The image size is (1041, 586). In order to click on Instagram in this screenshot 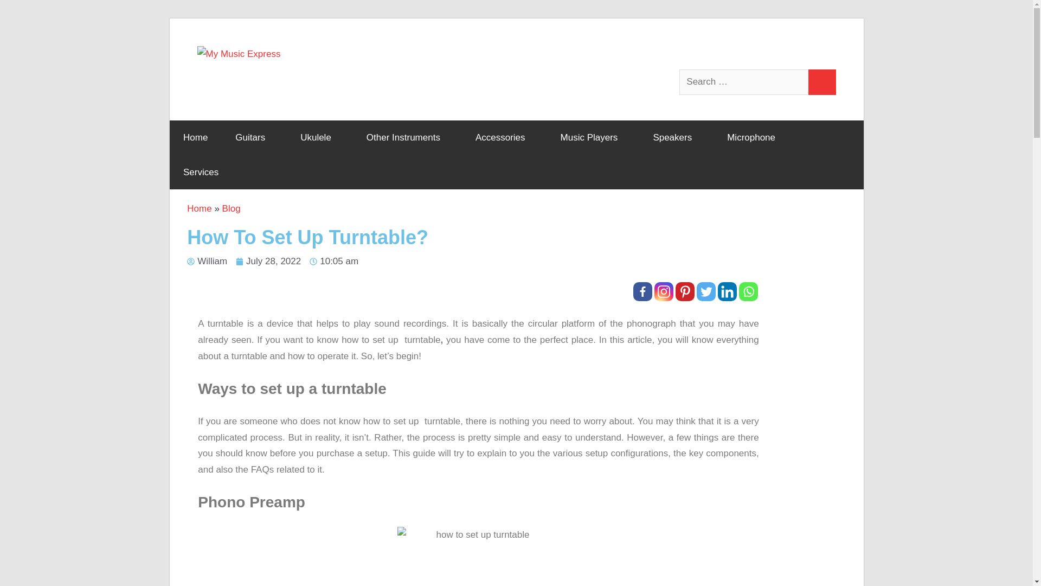, I will do `click(664, 291)`.